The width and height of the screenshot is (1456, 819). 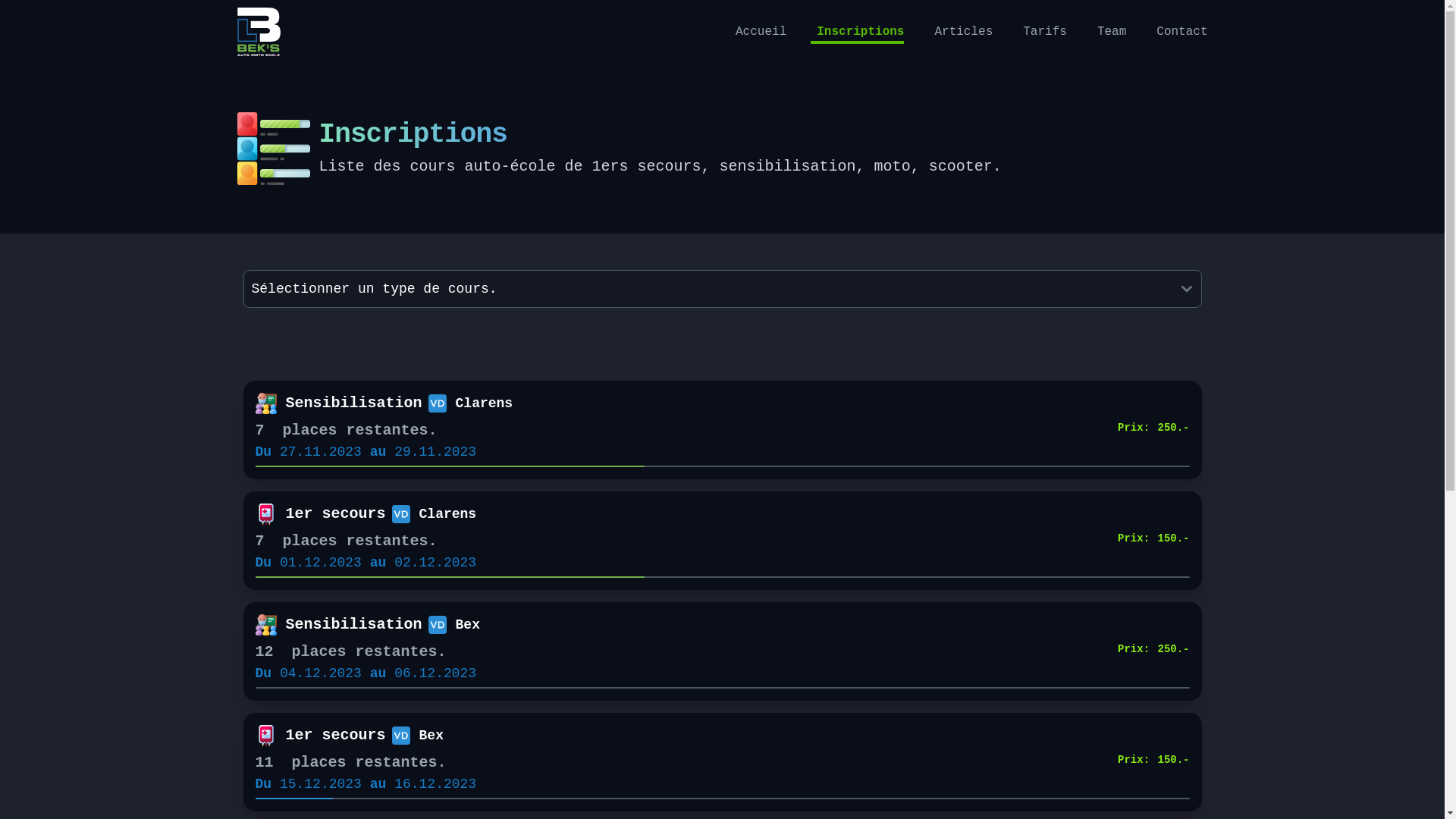 I want to click on Contact, so click(x=1178, y=30).